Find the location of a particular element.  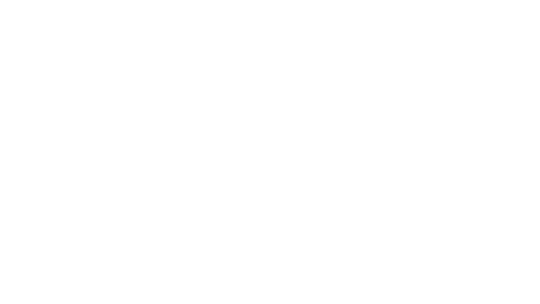

Tickets films is located at coordinates (411, 17).